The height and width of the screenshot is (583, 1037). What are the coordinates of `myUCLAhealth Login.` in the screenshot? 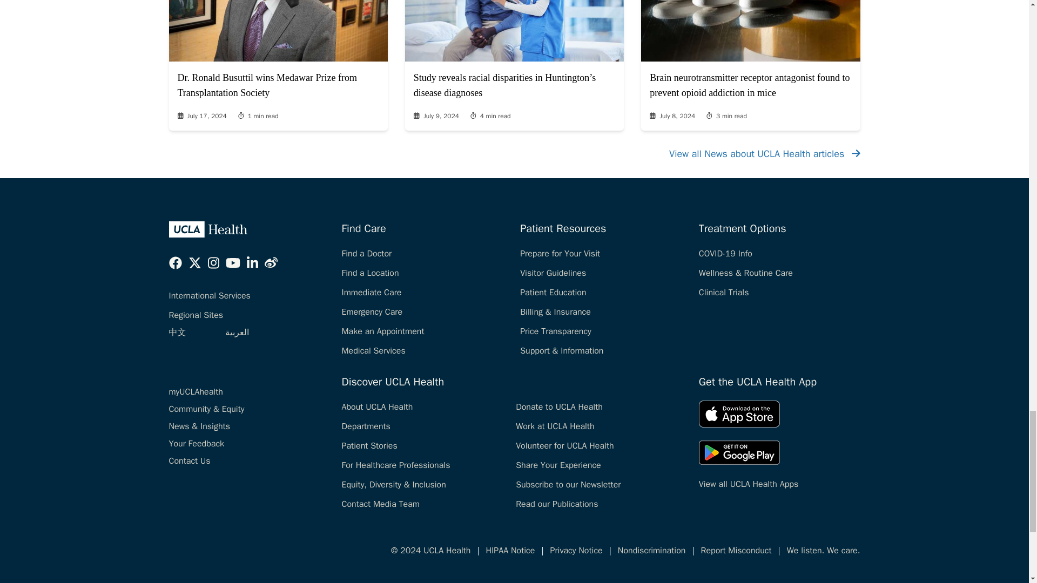 It's located at (196, 392).